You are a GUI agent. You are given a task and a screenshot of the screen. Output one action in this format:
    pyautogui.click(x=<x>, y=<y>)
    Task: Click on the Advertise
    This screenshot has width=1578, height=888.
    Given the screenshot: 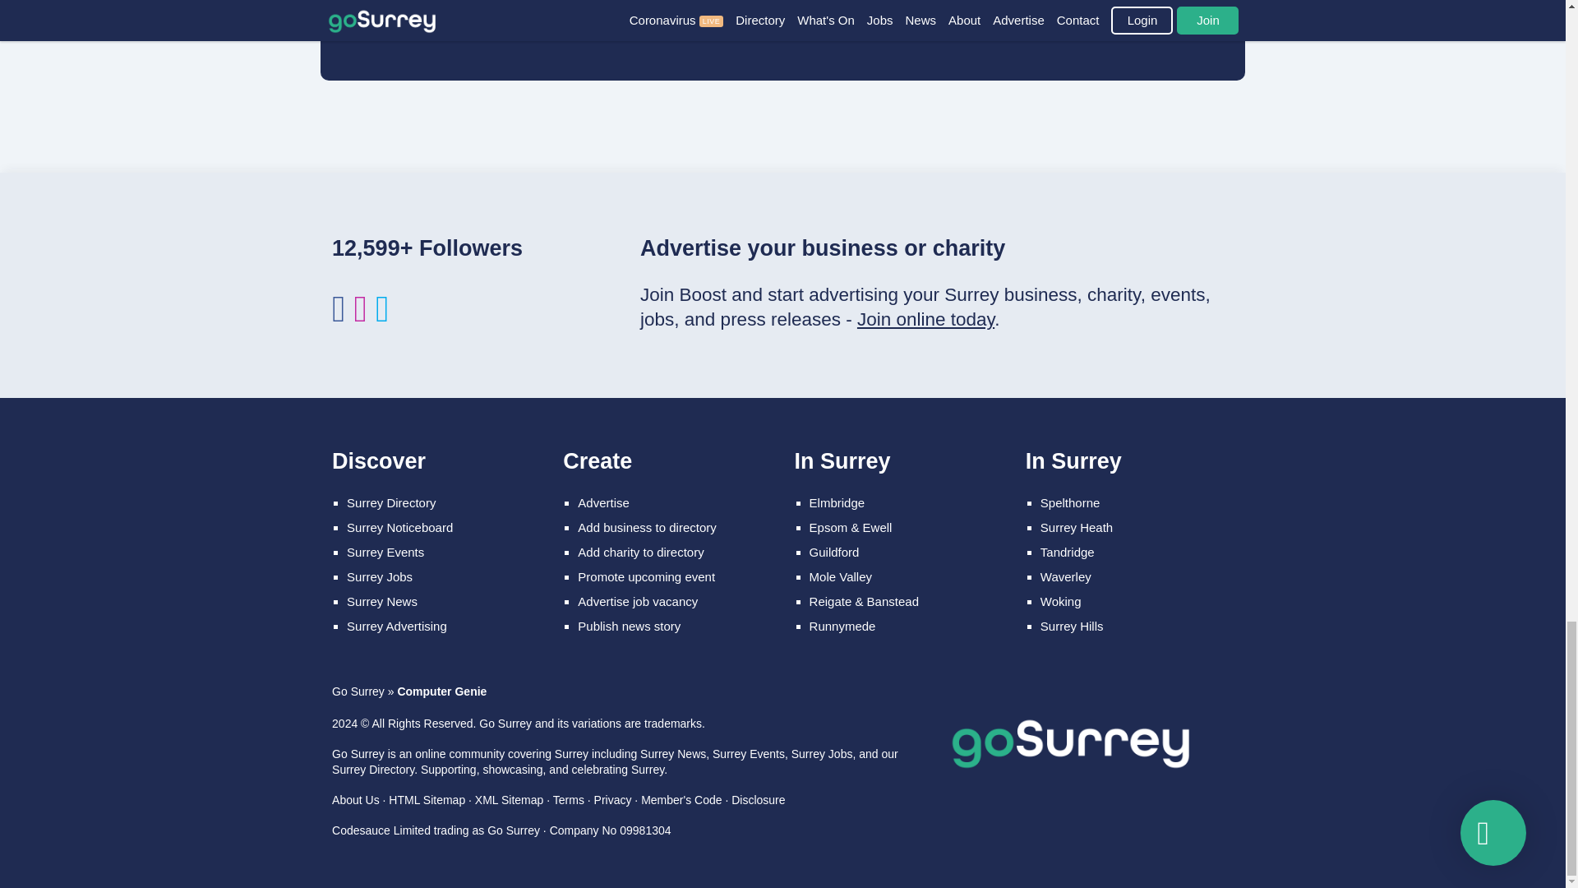 What is the action you would take?
    pyautogui.click(x=603, y=502)
    